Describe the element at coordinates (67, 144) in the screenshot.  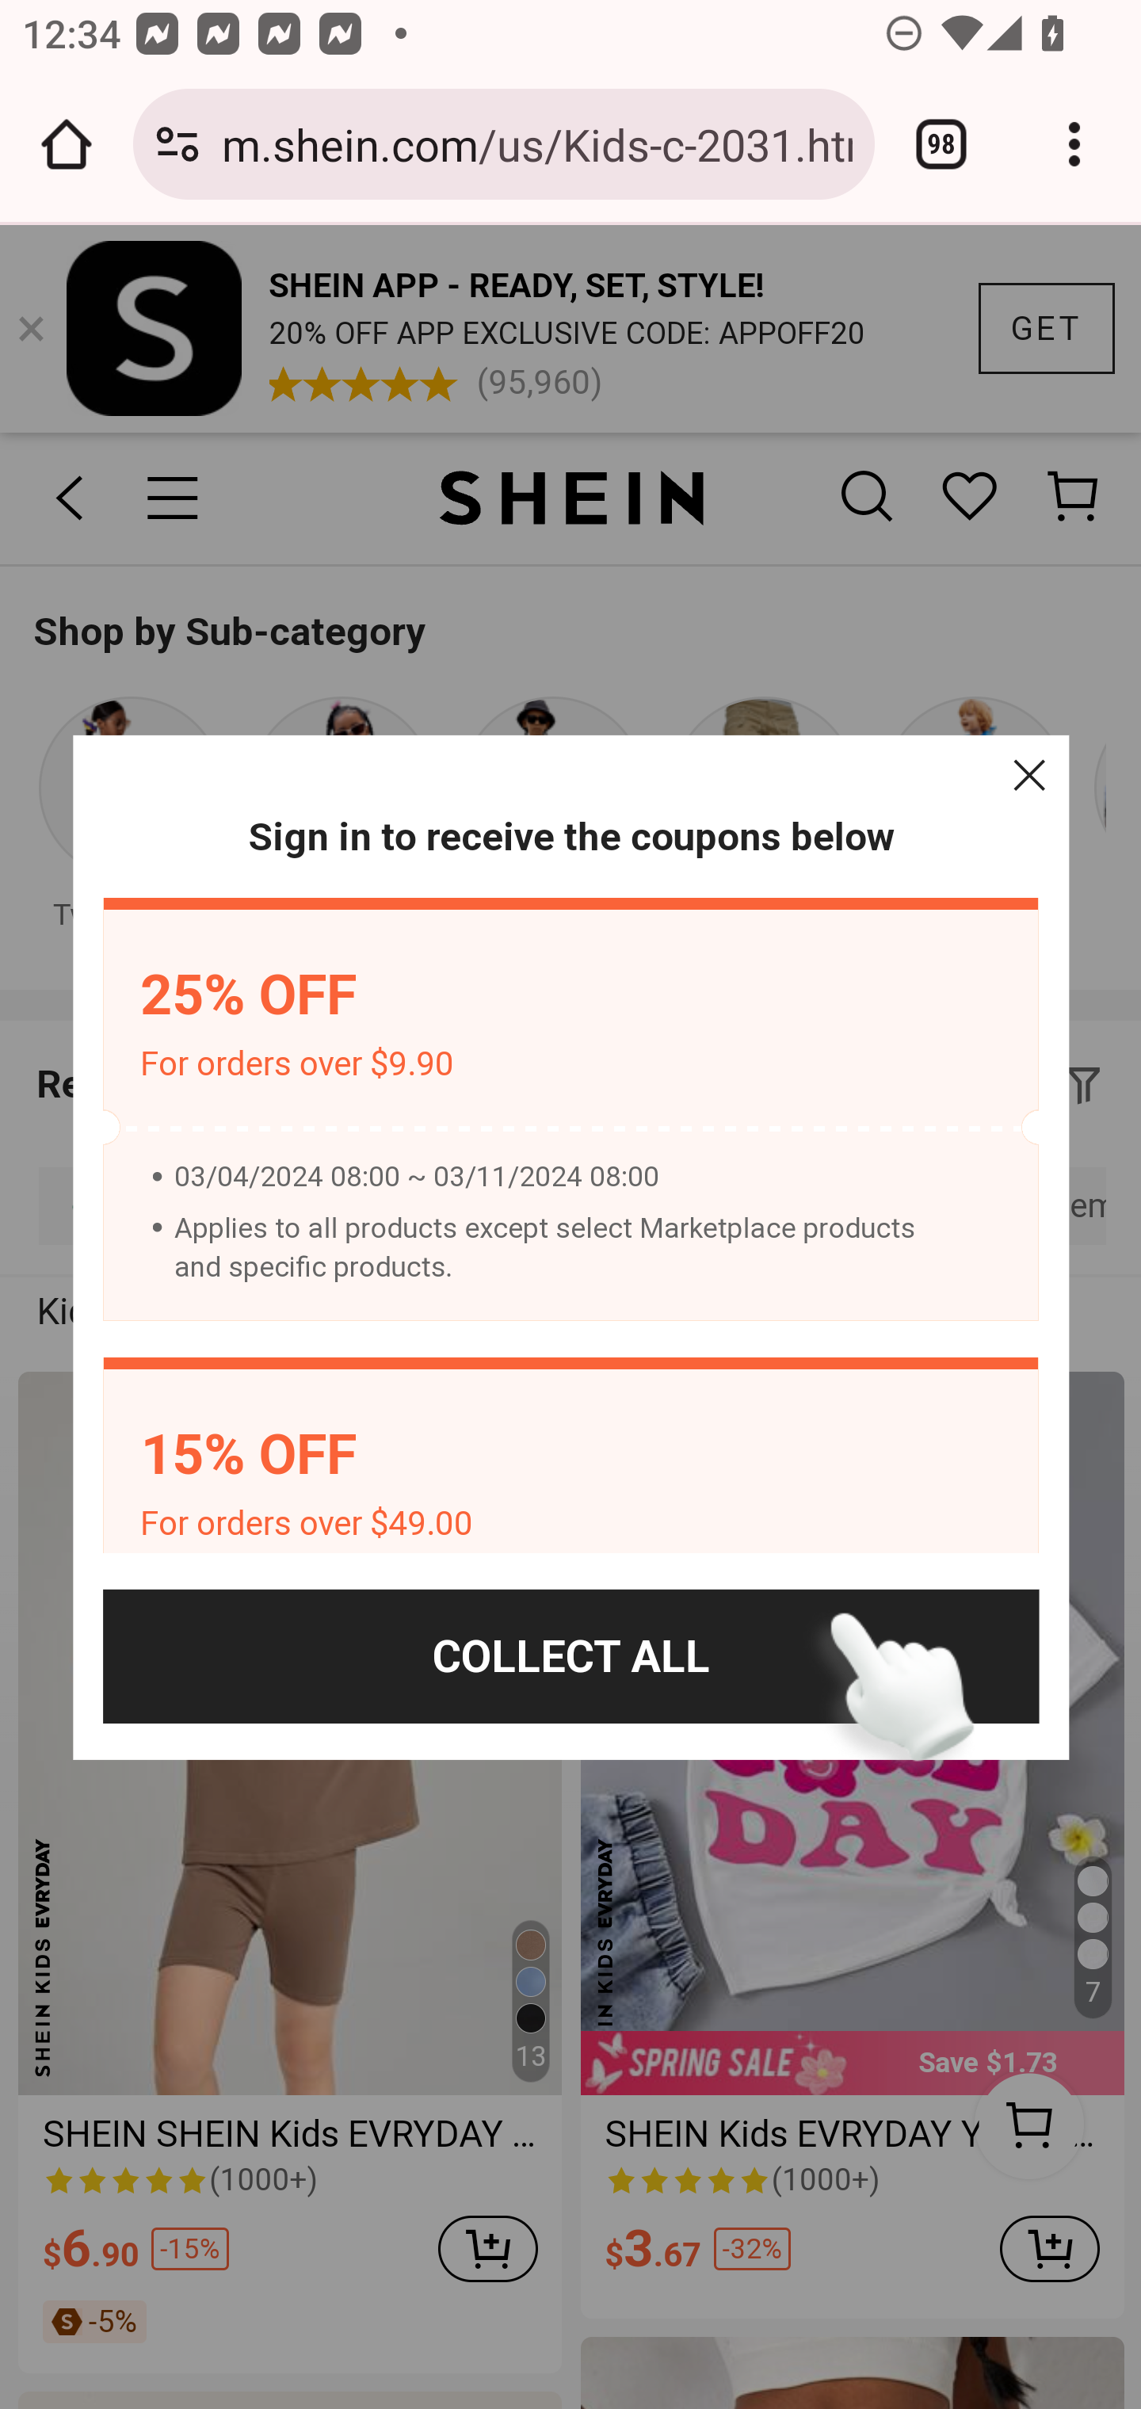
I see `Open the home page` at that location.